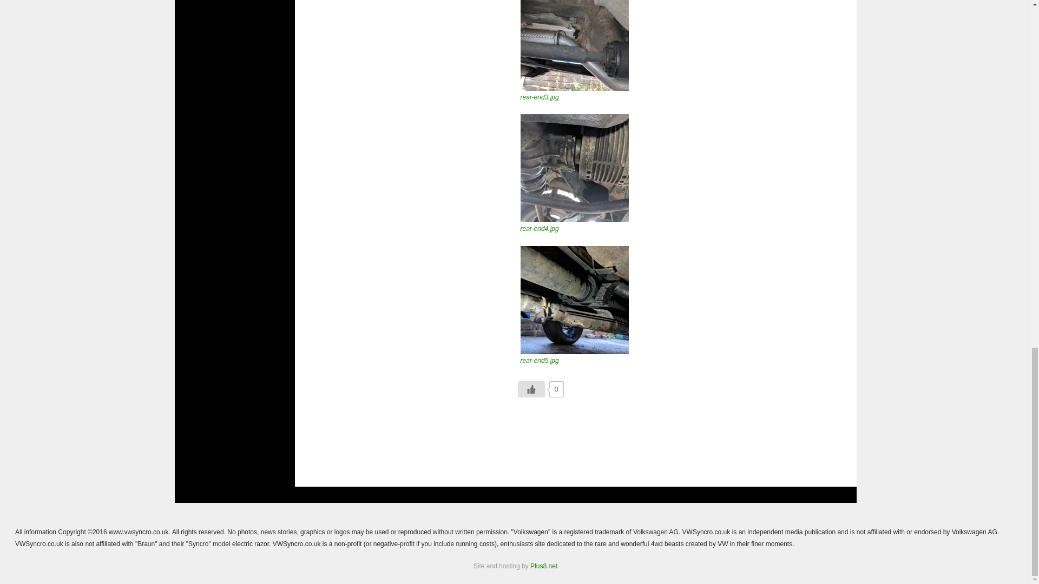  I want to click on rear-end5.jpg, so click(574, 300).